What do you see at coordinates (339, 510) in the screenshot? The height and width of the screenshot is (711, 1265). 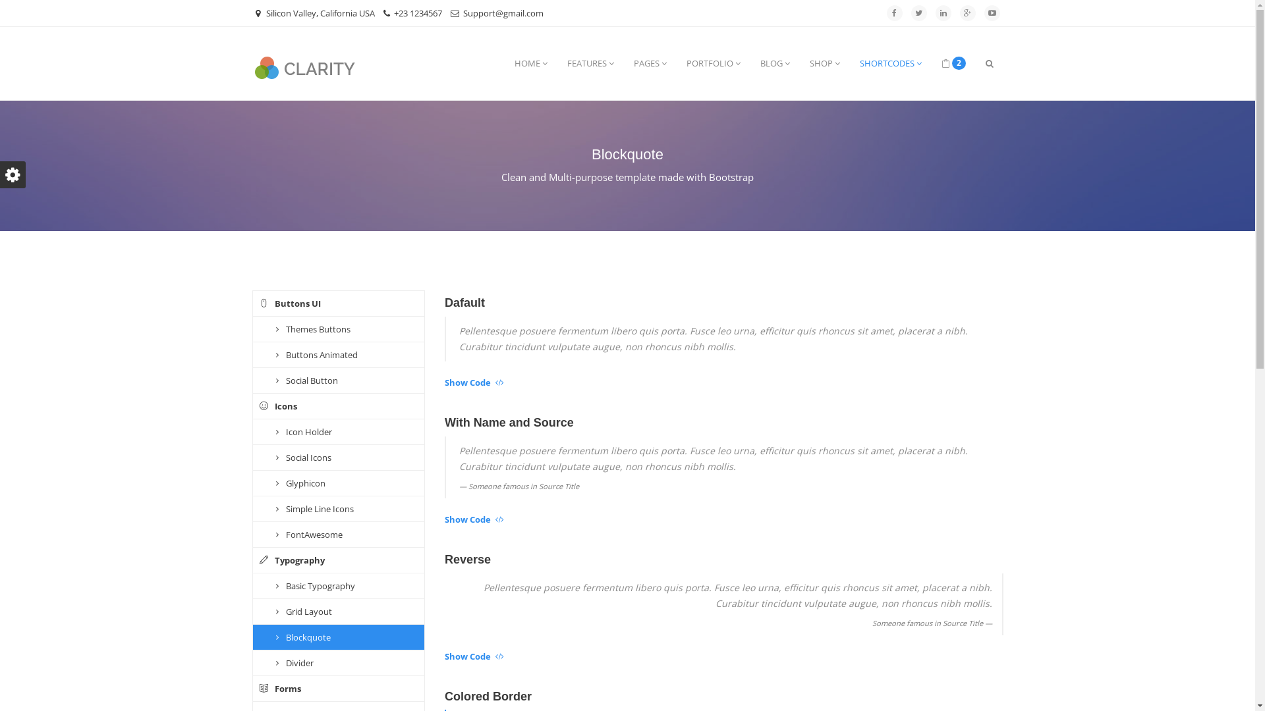 I see `Simple Line Icons` at bounding box center [339, 510].